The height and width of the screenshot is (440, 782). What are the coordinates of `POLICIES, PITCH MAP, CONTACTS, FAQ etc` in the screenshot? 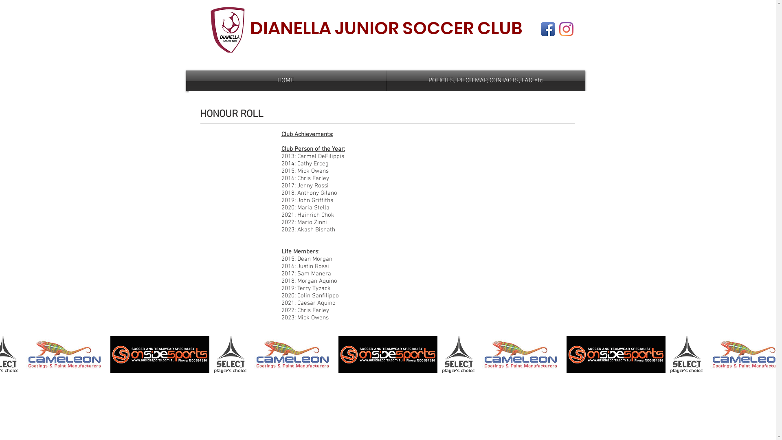 It's located at (485, 81).